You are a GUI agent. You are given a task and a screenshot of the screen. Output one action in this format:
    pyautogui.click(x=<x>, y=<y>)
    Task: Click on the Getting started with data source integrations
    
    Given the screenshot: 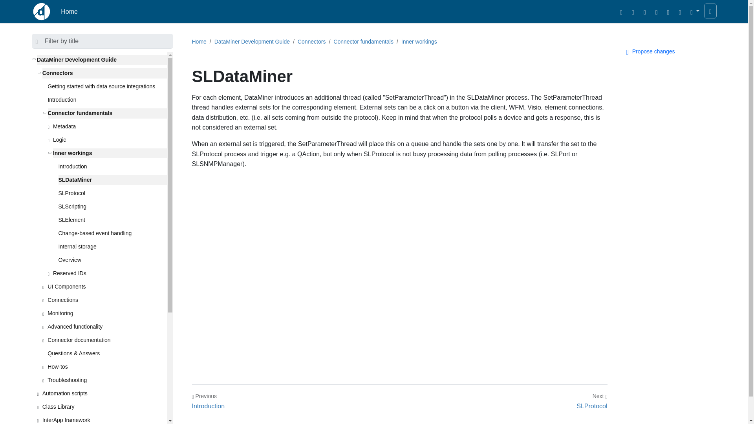 What is the action you would take?
    pyautogui.click(x=107, y=87)
    